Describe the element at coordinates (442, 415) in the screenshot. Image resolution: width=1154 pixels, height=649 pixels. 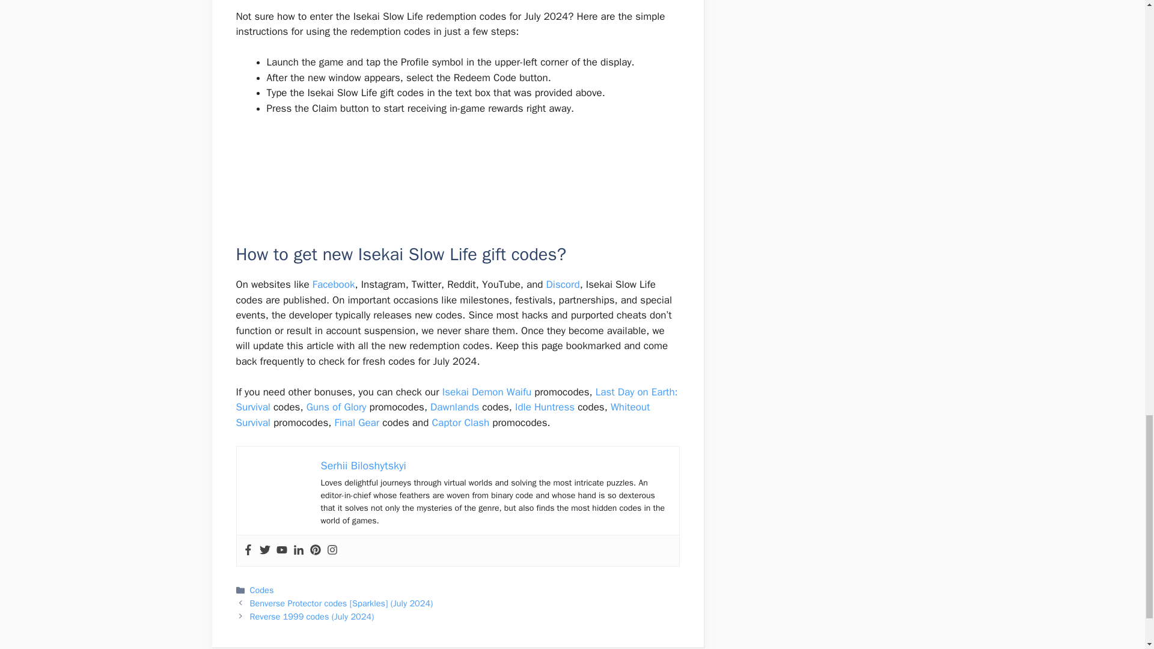
I see `Whiteout Survival` at that location.